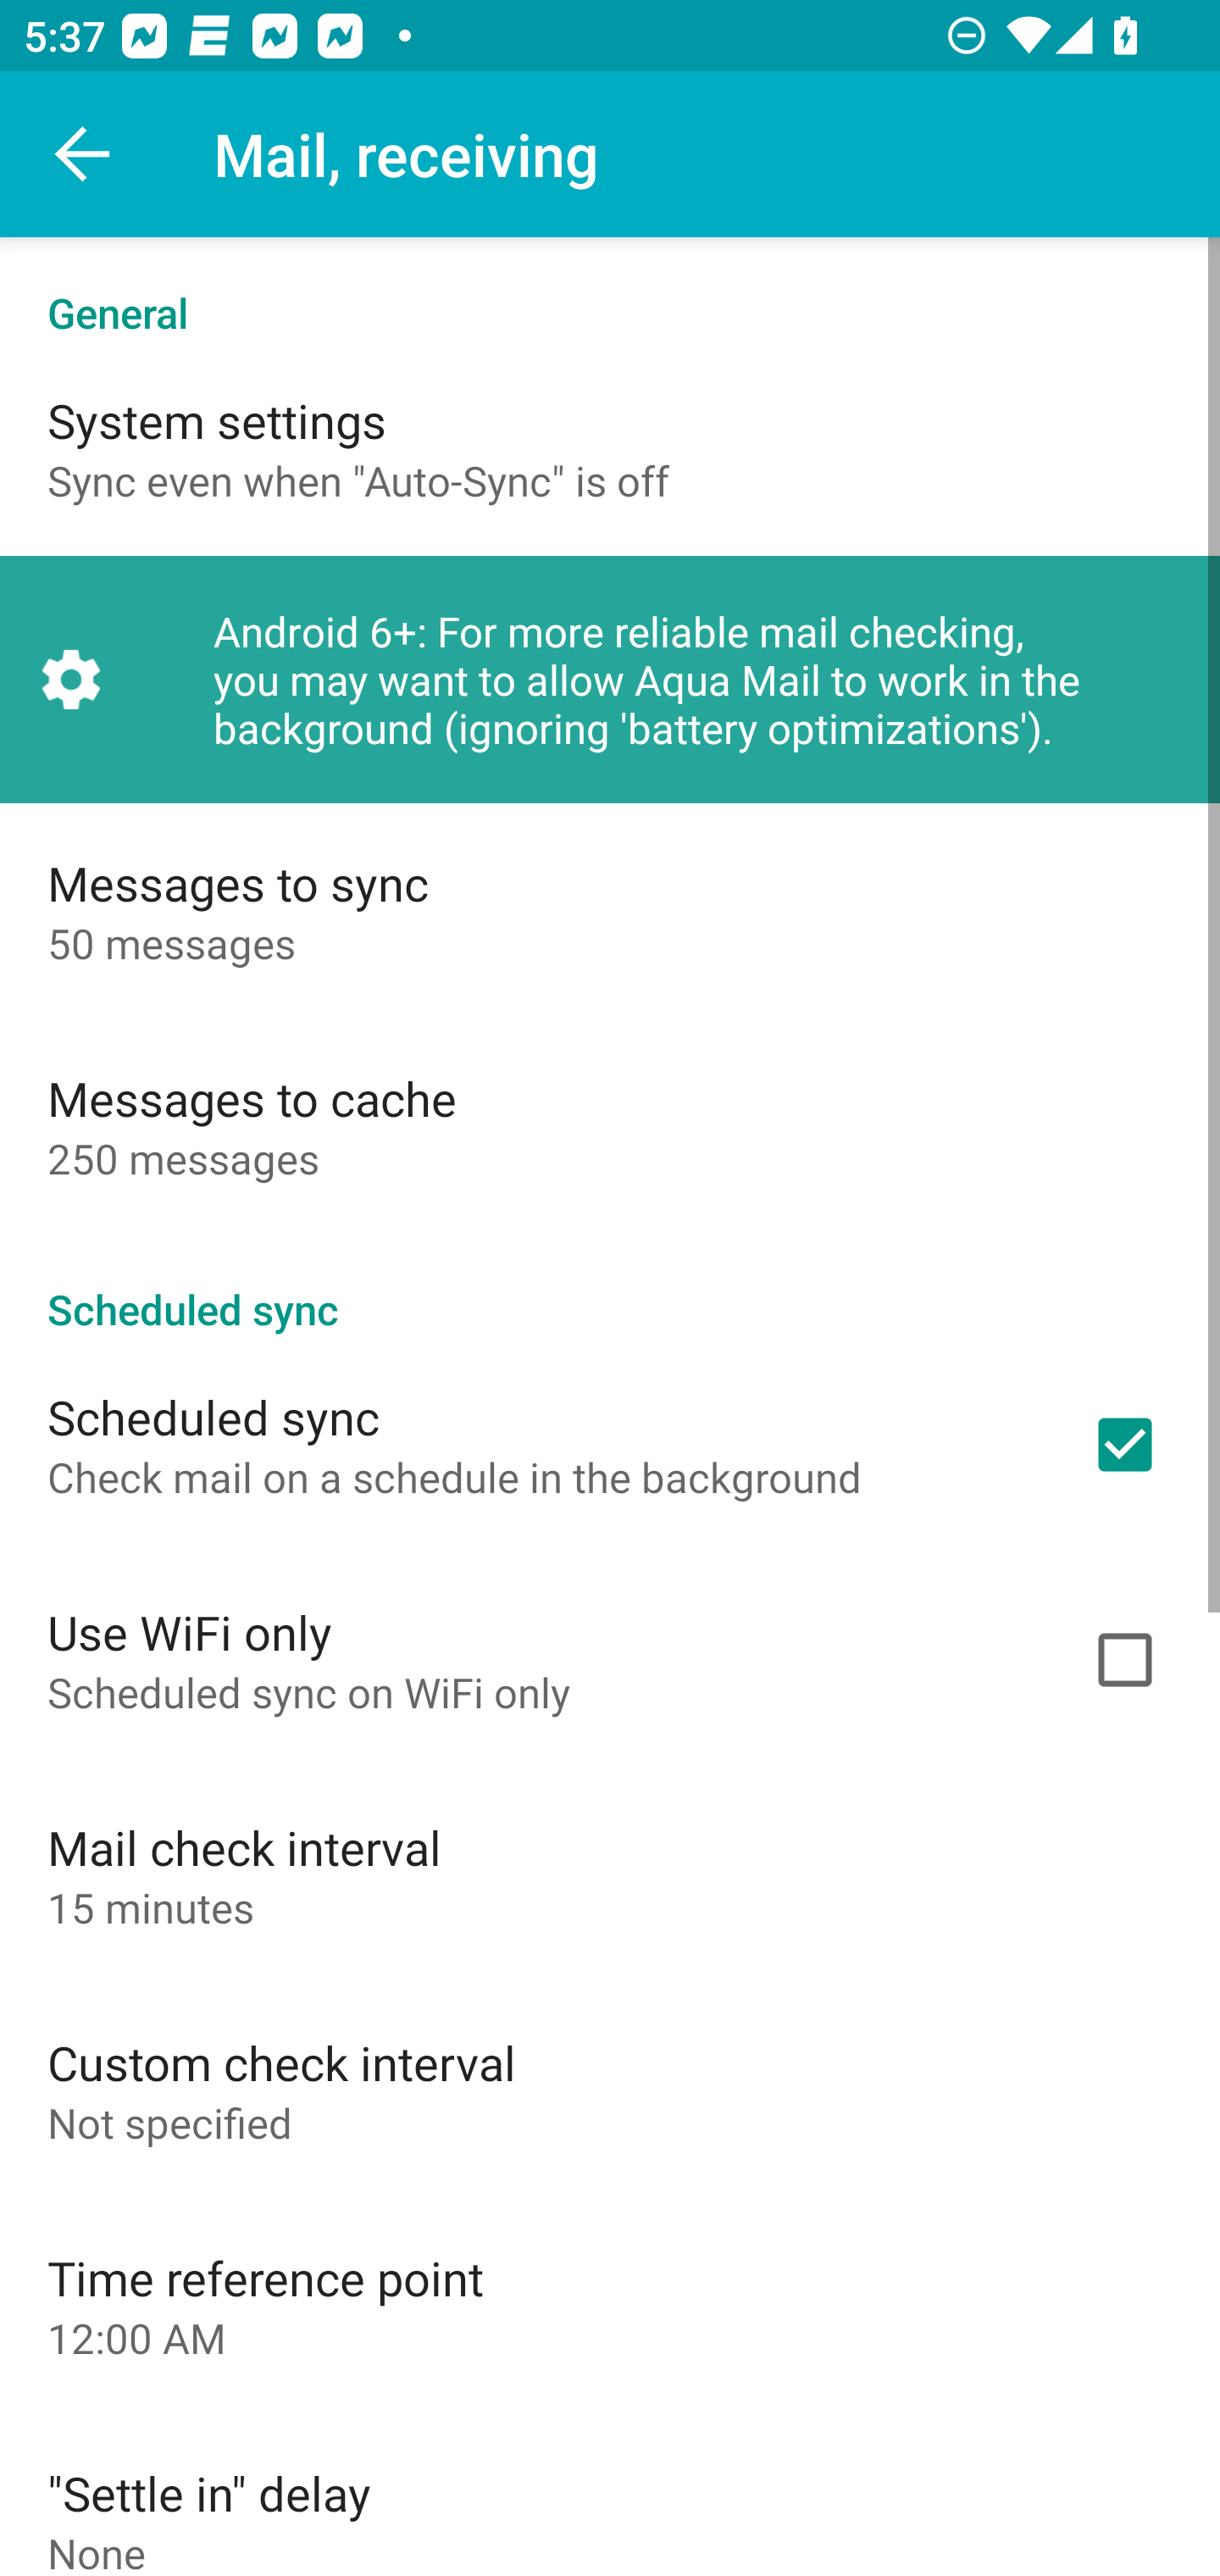  Describe the element at coordinates (610, 1874) in the screenshot. I see `Mail check interval 15 minutes` at that location.